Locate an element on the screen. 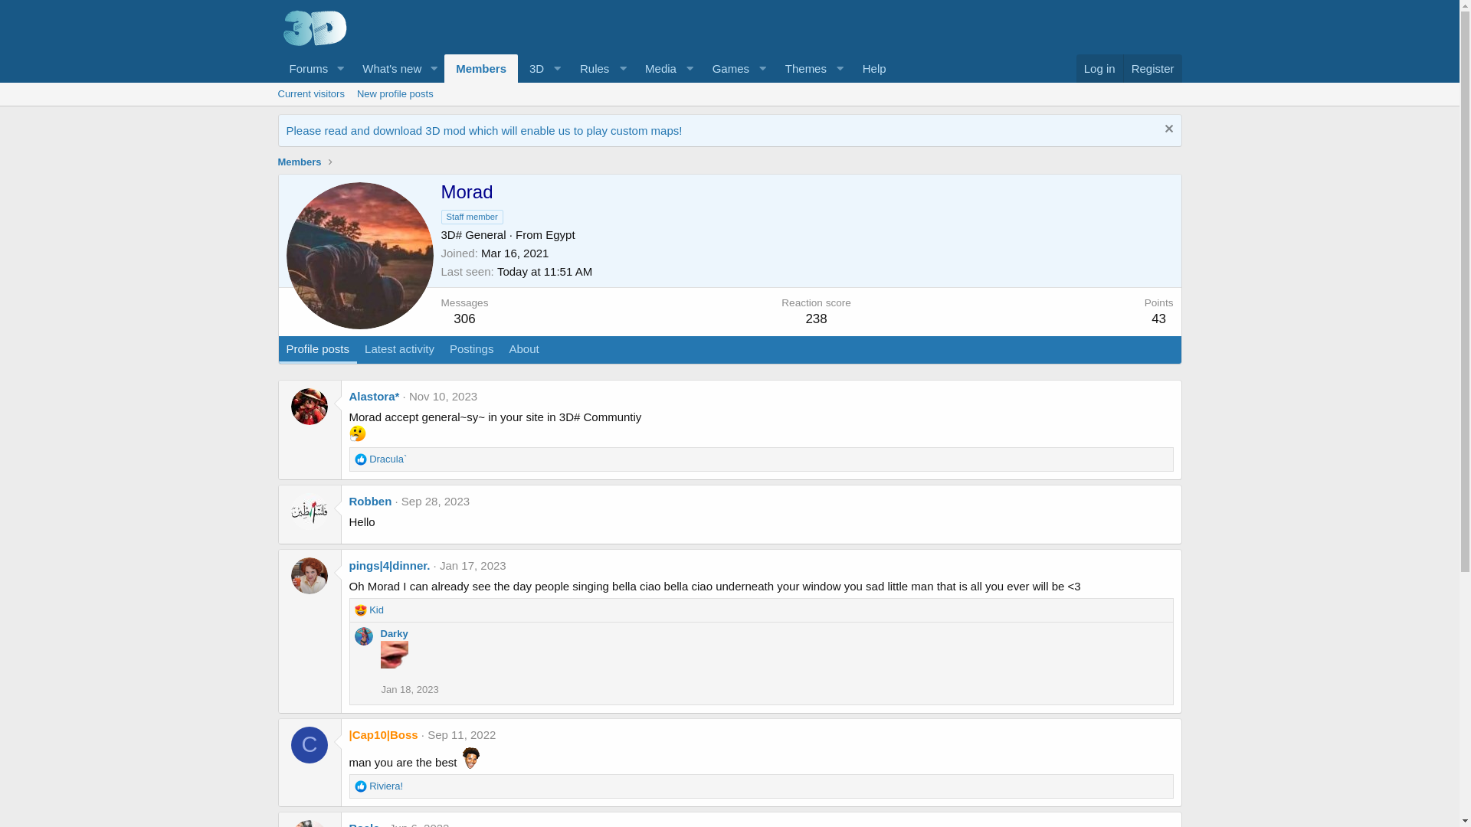 The height and width of the screenshot is (827, 1471). Members is located at coordinates (481, 69).